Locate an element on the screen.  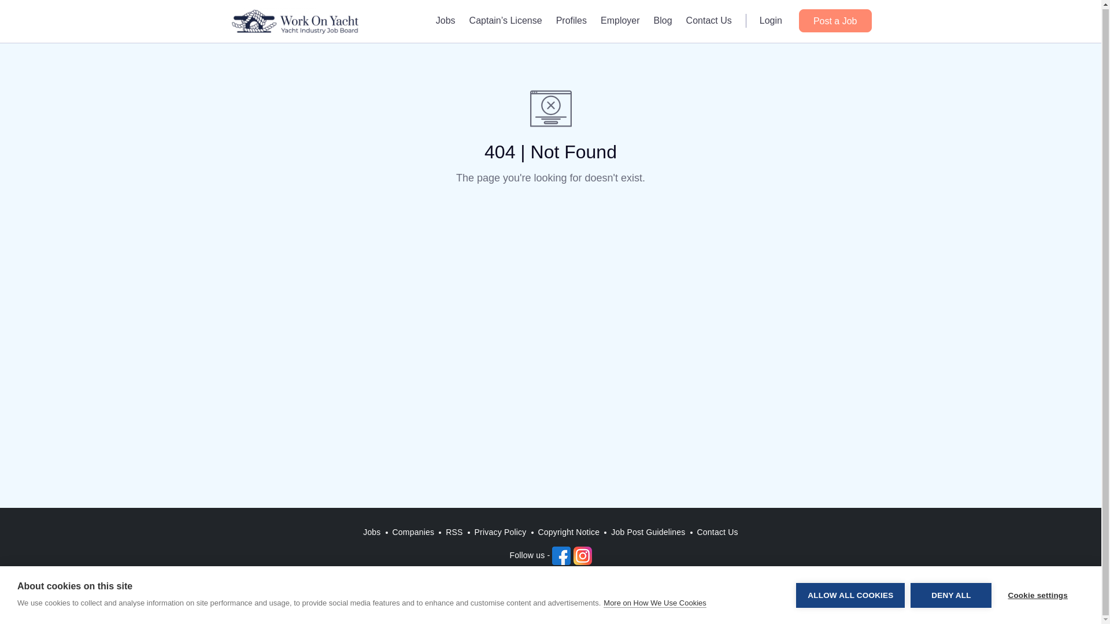
ALLOW ALL COOKIES is located at coordinates (850, 594).